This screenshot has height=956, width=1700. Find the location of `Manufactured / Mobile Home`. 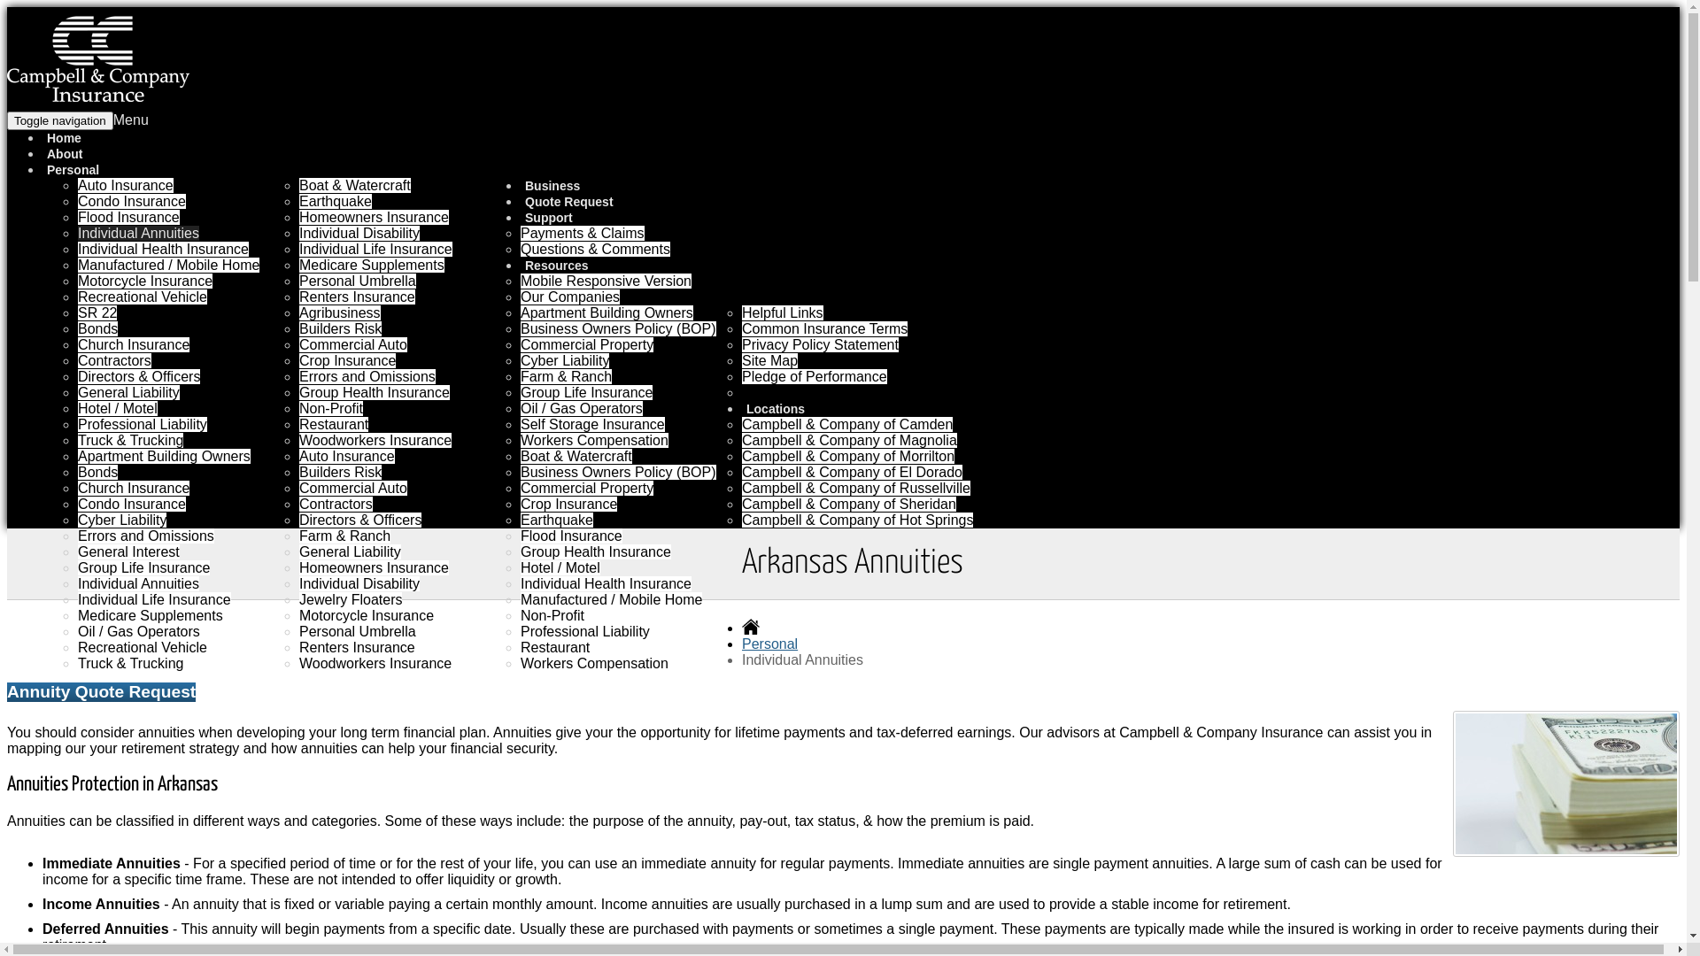

Manufactured / Mobile Home is located at coordinates (611, 600).